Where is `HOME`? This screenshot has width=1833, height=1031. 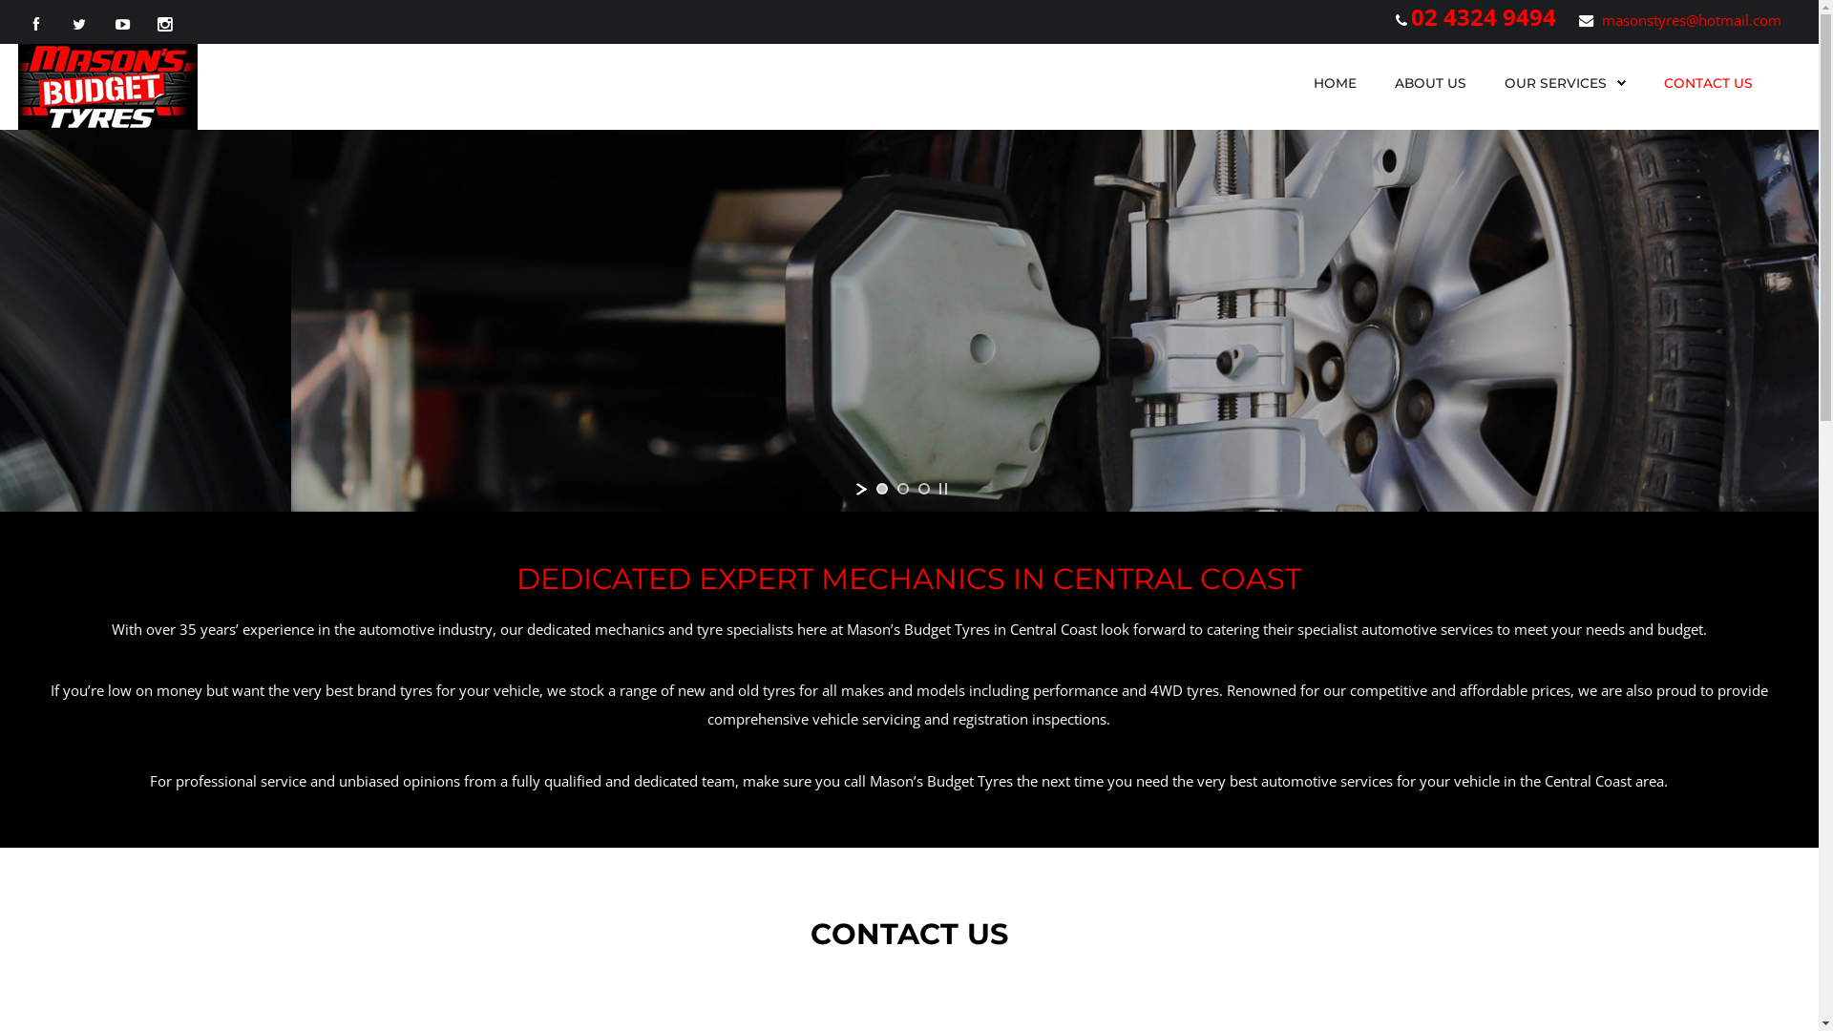 HOME is located at coordinates (1335, 83).